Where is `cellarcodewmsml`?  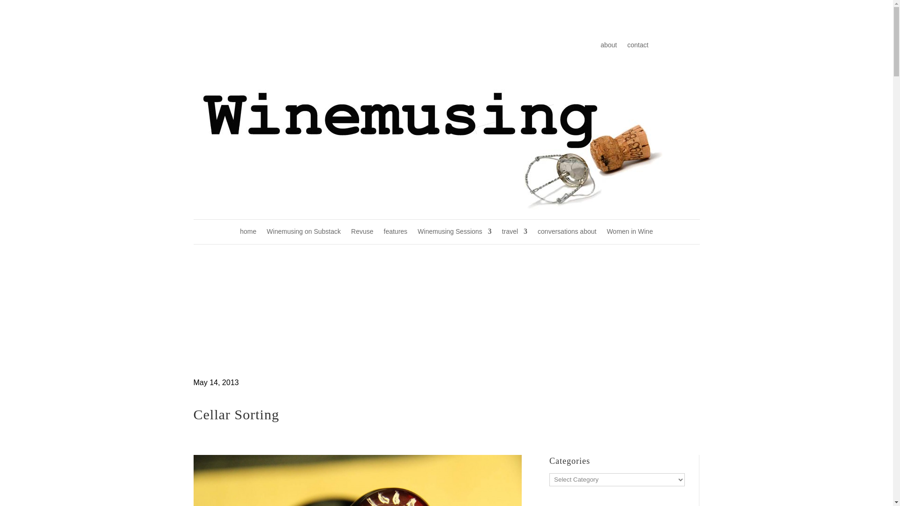 cellarcodewmsml is located at coordinates (357, 480).